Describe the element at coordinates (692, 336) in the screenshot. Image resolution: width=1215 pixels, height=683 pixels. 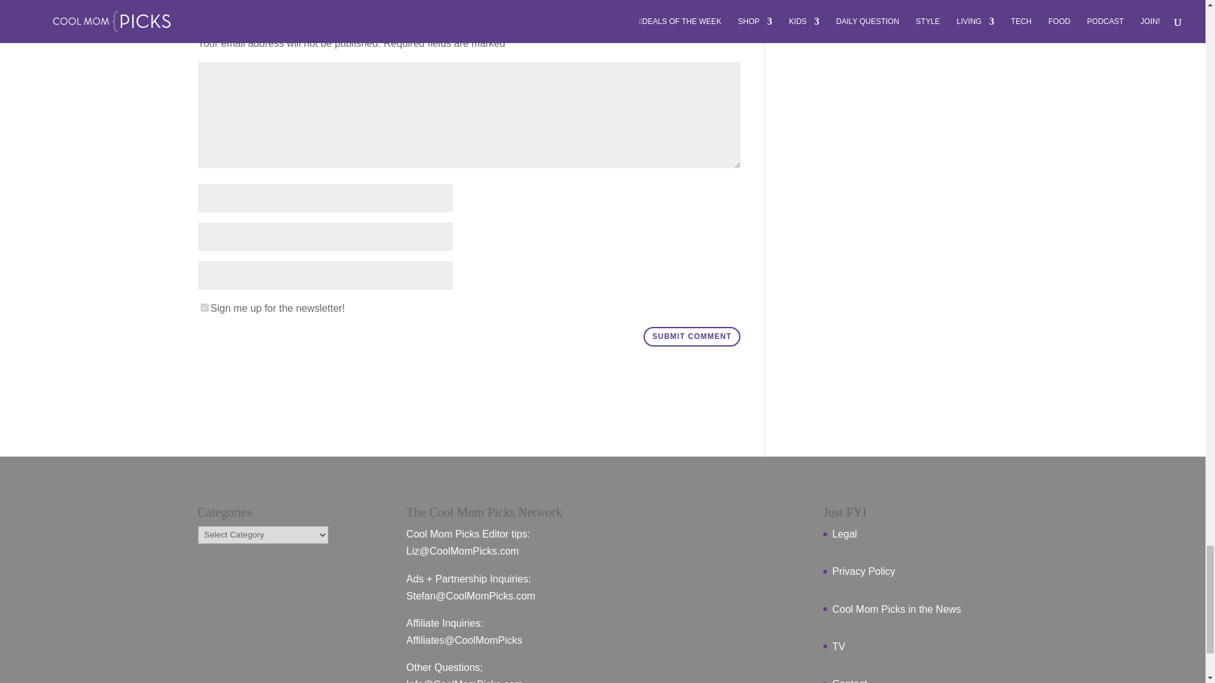
I see `Submit Comment` at that location.